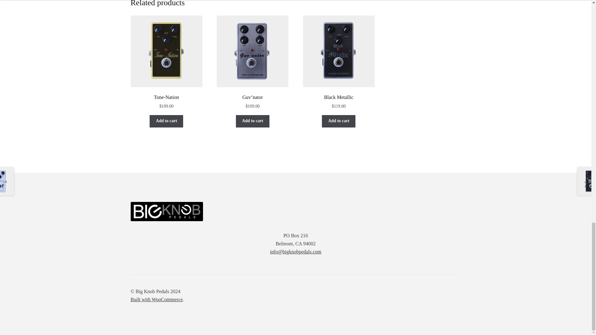 The width and height of the screenshot is (596, 335). Describe the element at coordinates (156, 299) in the screenshot. I see `WooCommerce - The Best eCommerce Platform for WordPress` at that location.